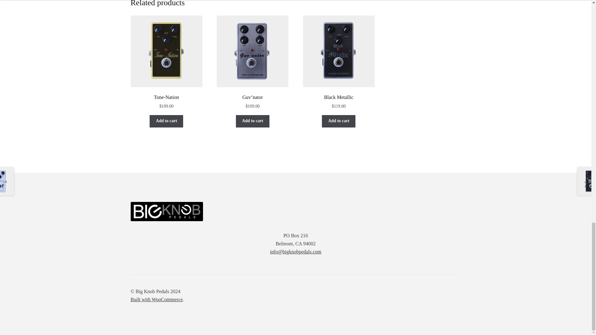 The width and height of the screenshot is (596, 335). Describe the element at coordinates (156, 299) in the screenshot. I see `WooCommerce - The Best eCommerce Platform for WordPress` at that location.